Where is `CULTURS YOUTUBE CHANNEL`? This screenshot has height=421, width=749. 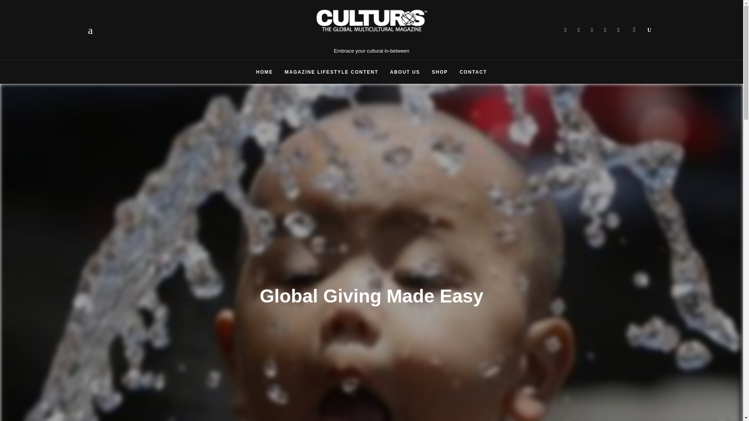
CULTURS YOUTUBE CHANNEL is located at coordinates (605, 30).